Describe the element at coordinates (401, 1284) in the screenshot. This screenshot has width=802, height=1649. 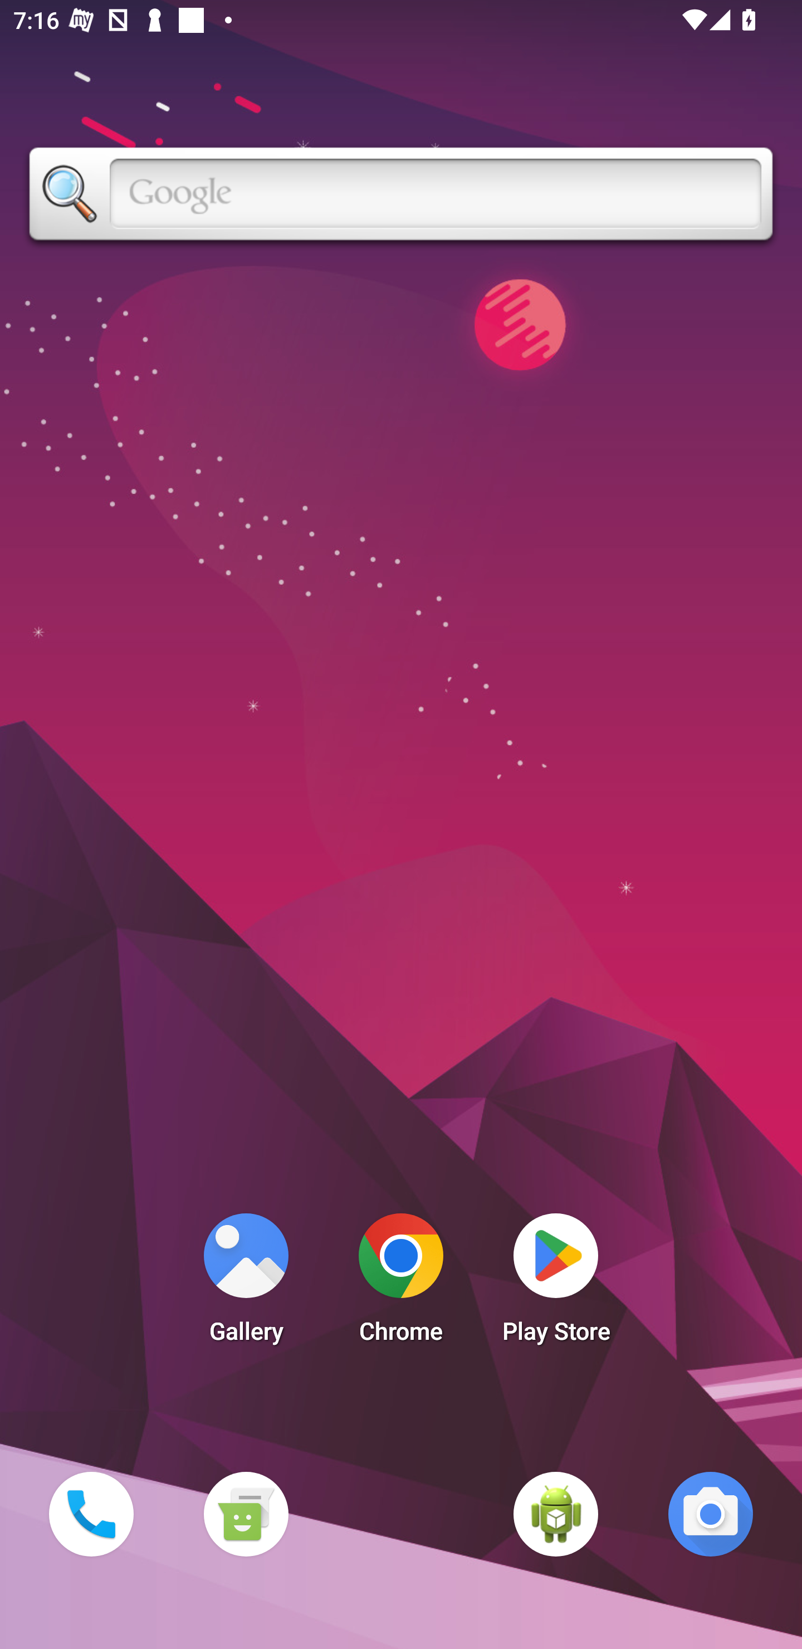
I see `Chrome` at that location.